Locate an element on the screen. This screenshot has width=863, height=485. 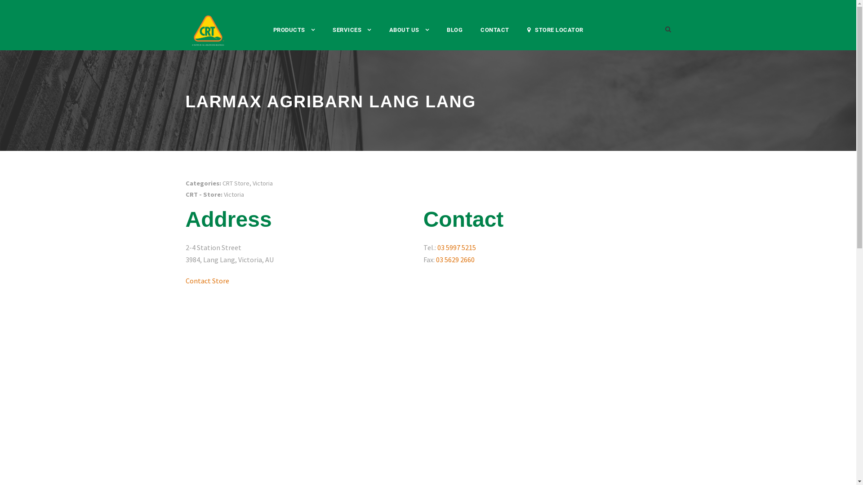
ABOUT US is located at coordinates (385, 301).